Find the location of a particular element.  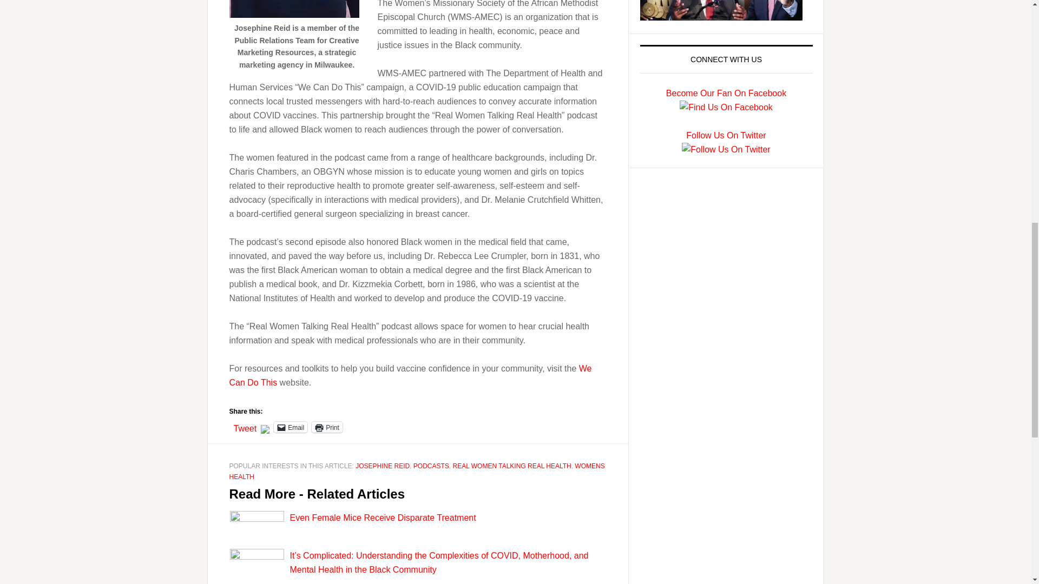

We Can Do This is located at coordinates (411, 375).